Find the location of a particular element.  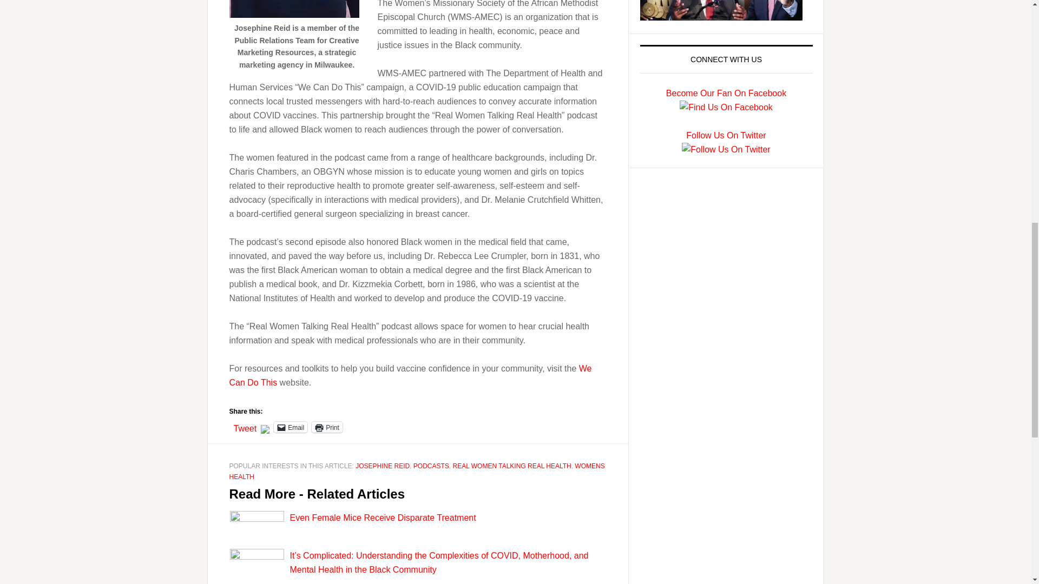

We Can Do This is located at coordinates (411, 375).